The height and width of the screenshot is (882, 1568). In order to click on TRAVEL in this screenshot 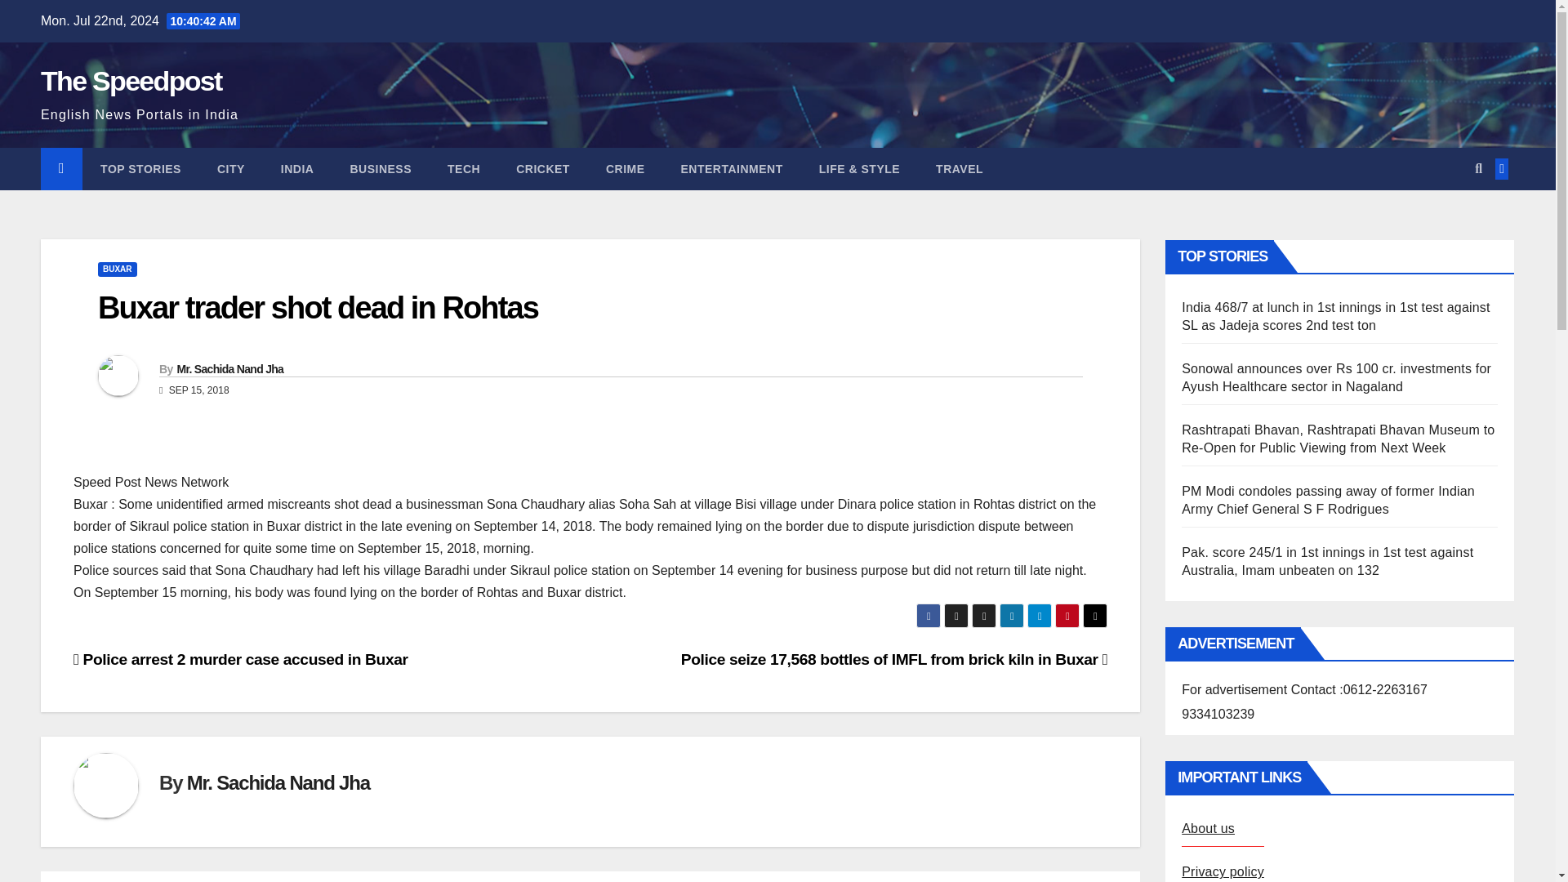, I will do `click(959, 169)`.